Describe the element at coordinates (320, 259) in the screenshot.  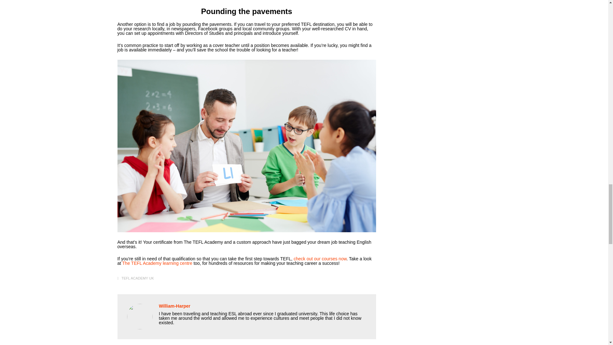
I see `check out our courses now` at that location.